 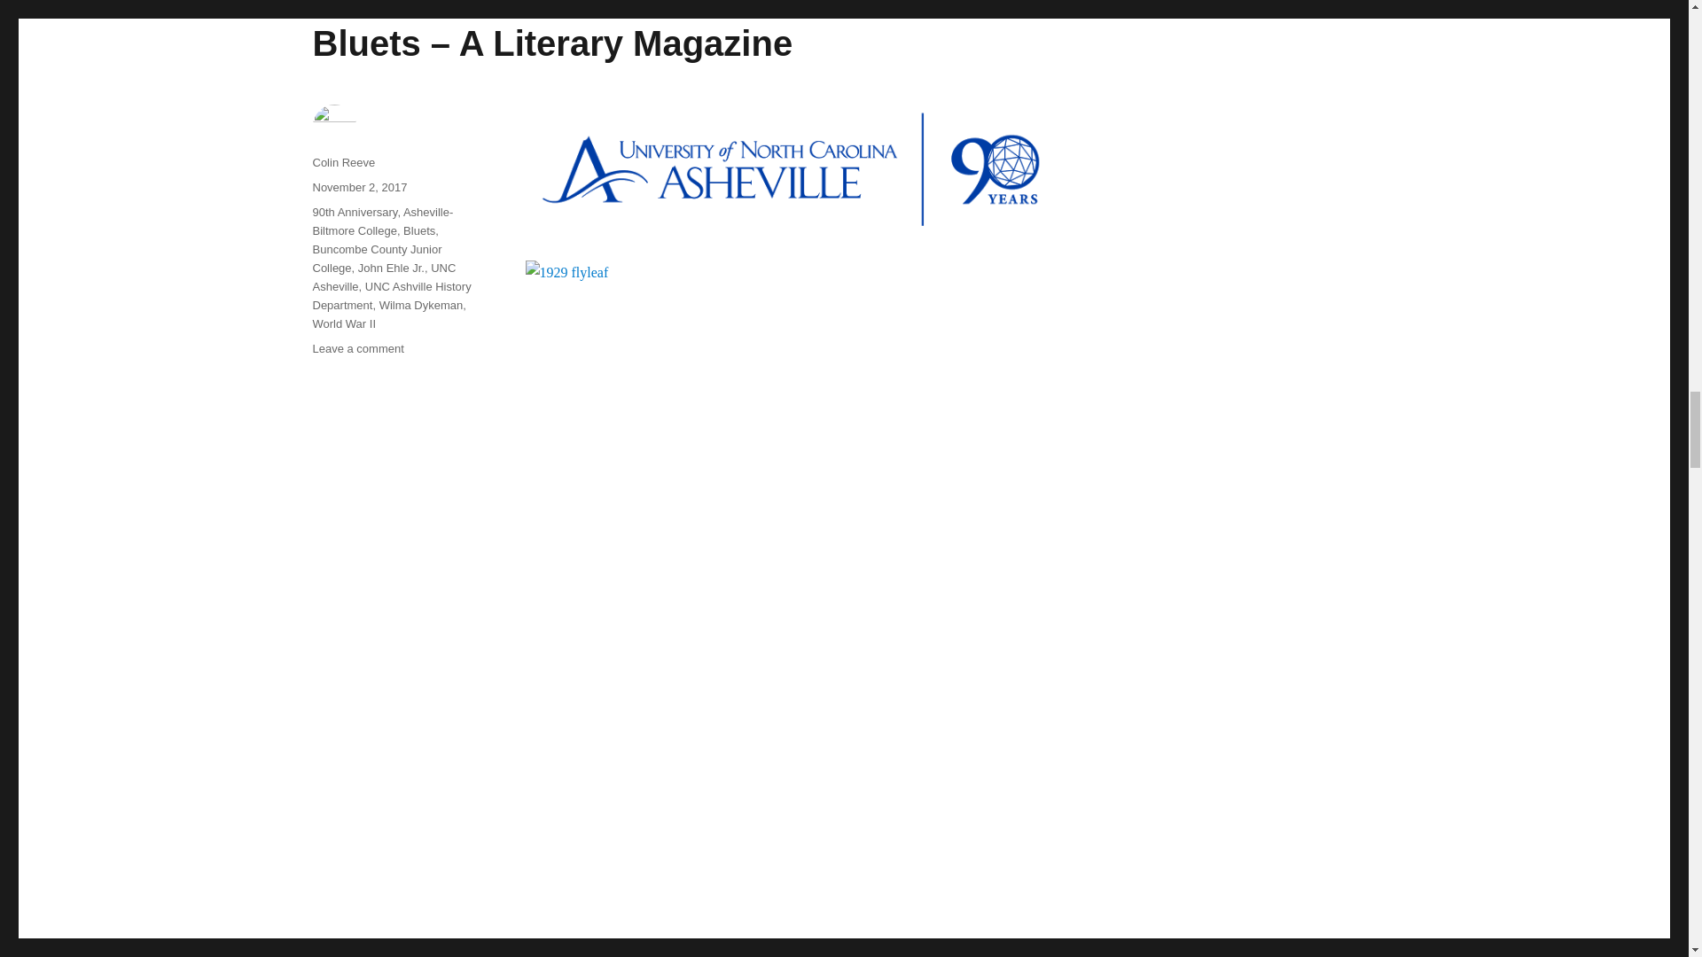 What do you see at coordinates (381, 222) in the screenshot?
I see `Asheville-Biltmore College` at bounding box center [381, 222].